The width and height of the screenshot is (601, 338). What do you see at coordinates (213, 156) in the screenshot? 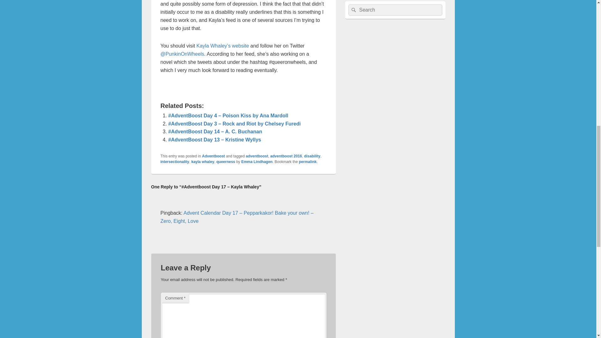
I see `Adventboost` at bounding box center [213, 156].